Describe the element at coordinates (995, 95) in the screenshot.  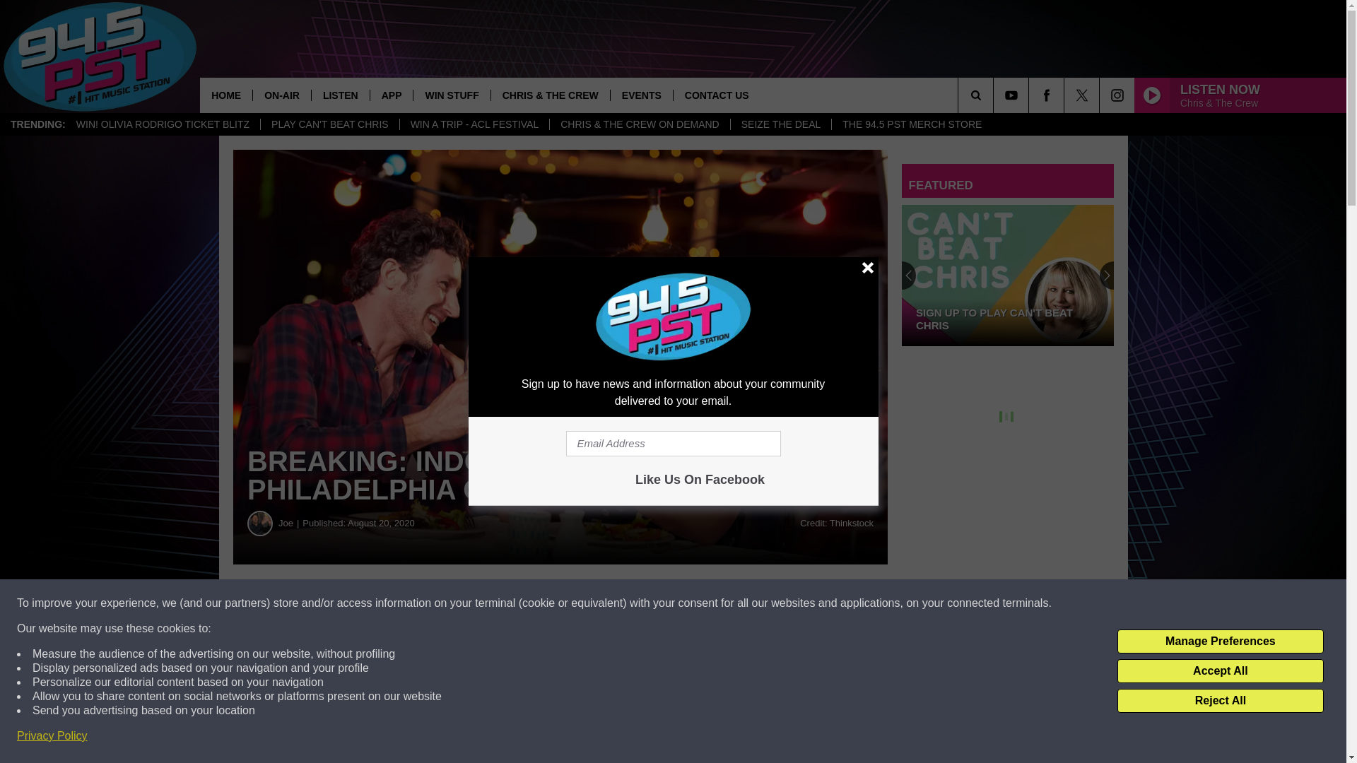
I see `SEARCH` at that location.